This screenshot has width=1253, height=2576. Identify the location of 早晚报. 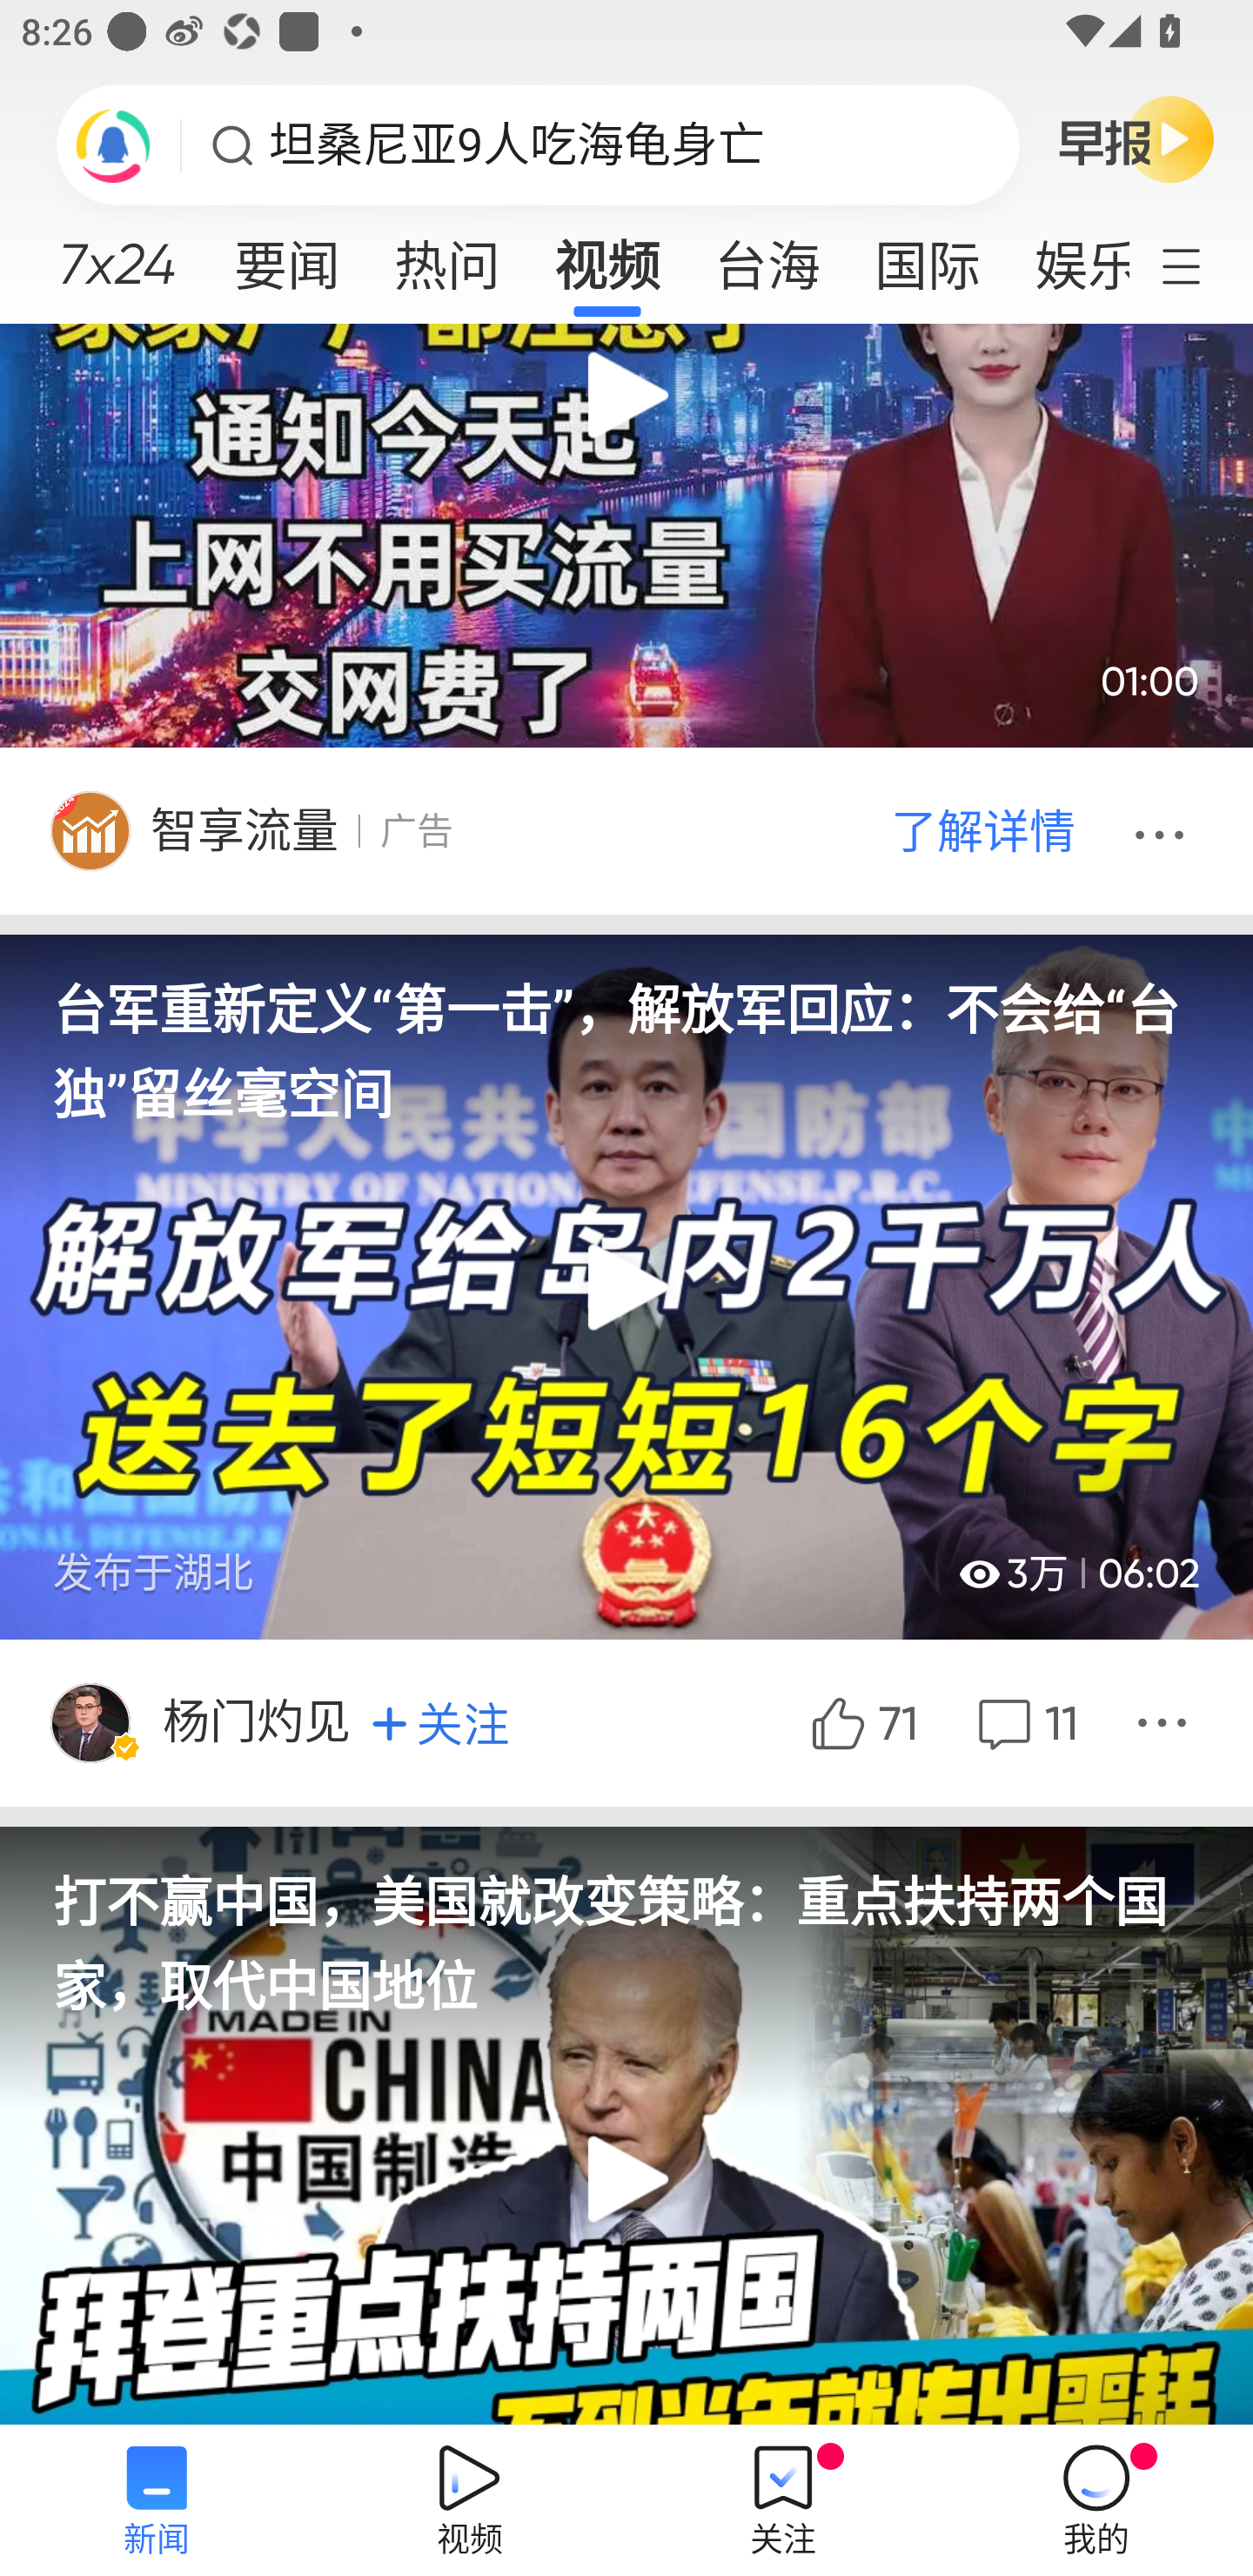
(1136, 138).